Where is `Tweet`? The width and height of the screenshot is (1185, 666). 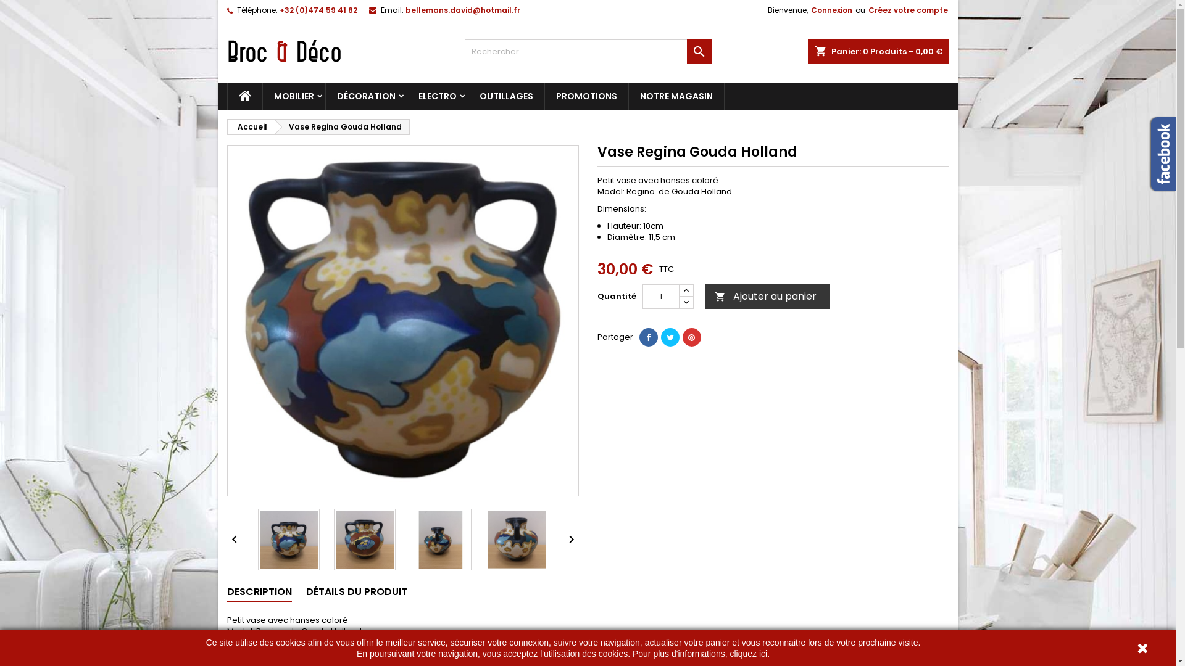 Tweet is located at coordinates (670, 337).